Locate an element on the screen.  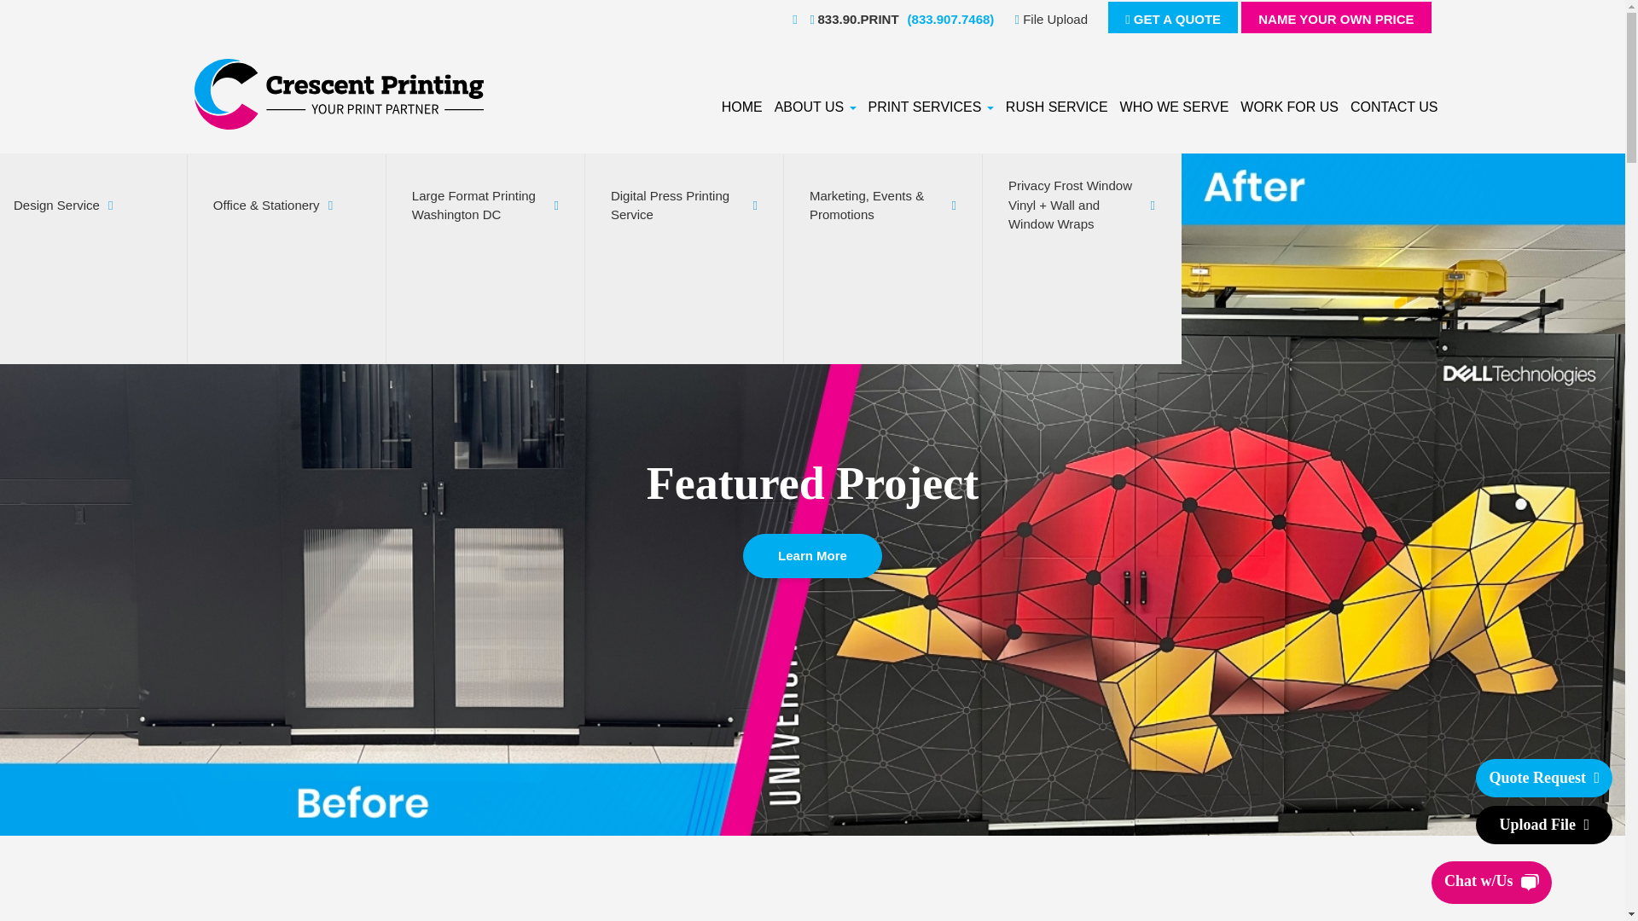
Digital Press Printing Service is located at coordinates (684, 261).